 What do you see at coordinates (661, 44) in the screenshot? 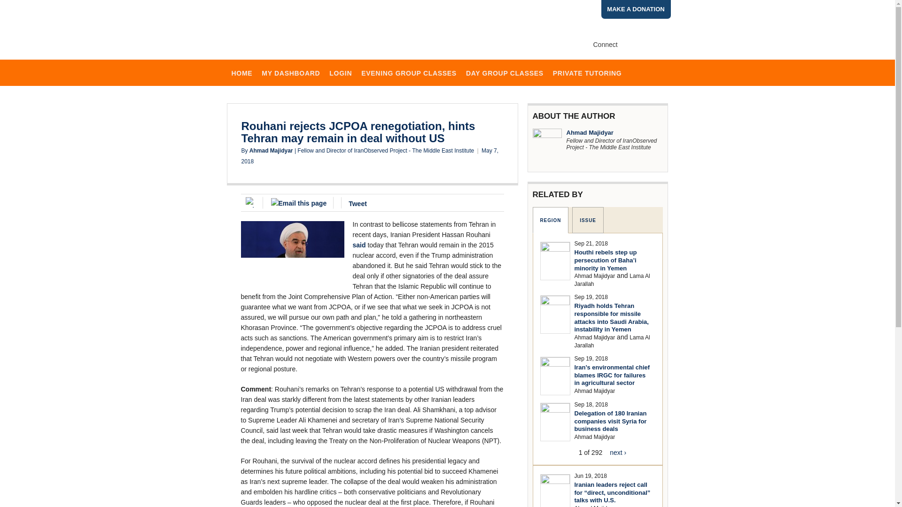
I see `newsletter` at bounding box center [661, 44].